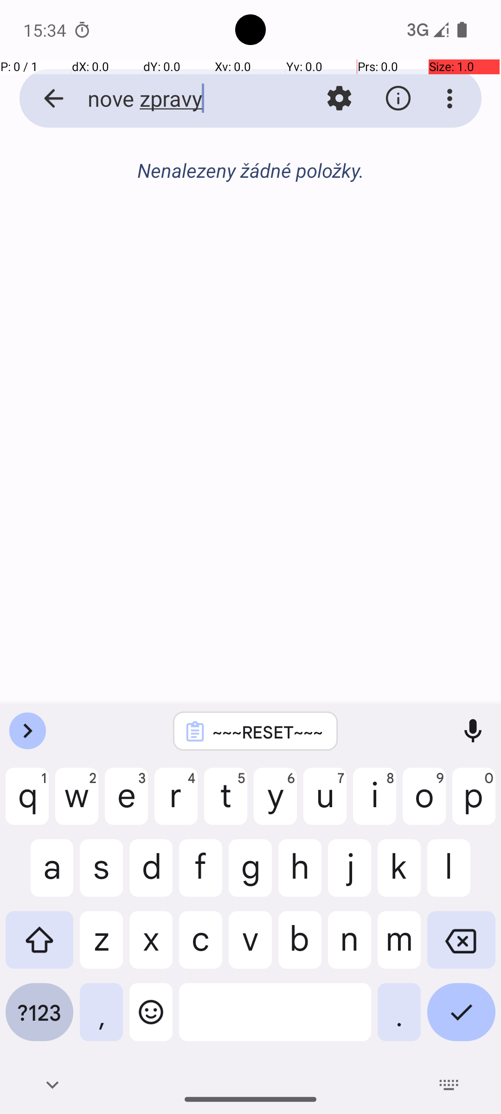  What do you see at coordinates (250, 221) in the screenshot?
I see `Zahajte konverzaci` at bounding box center [250, 221].